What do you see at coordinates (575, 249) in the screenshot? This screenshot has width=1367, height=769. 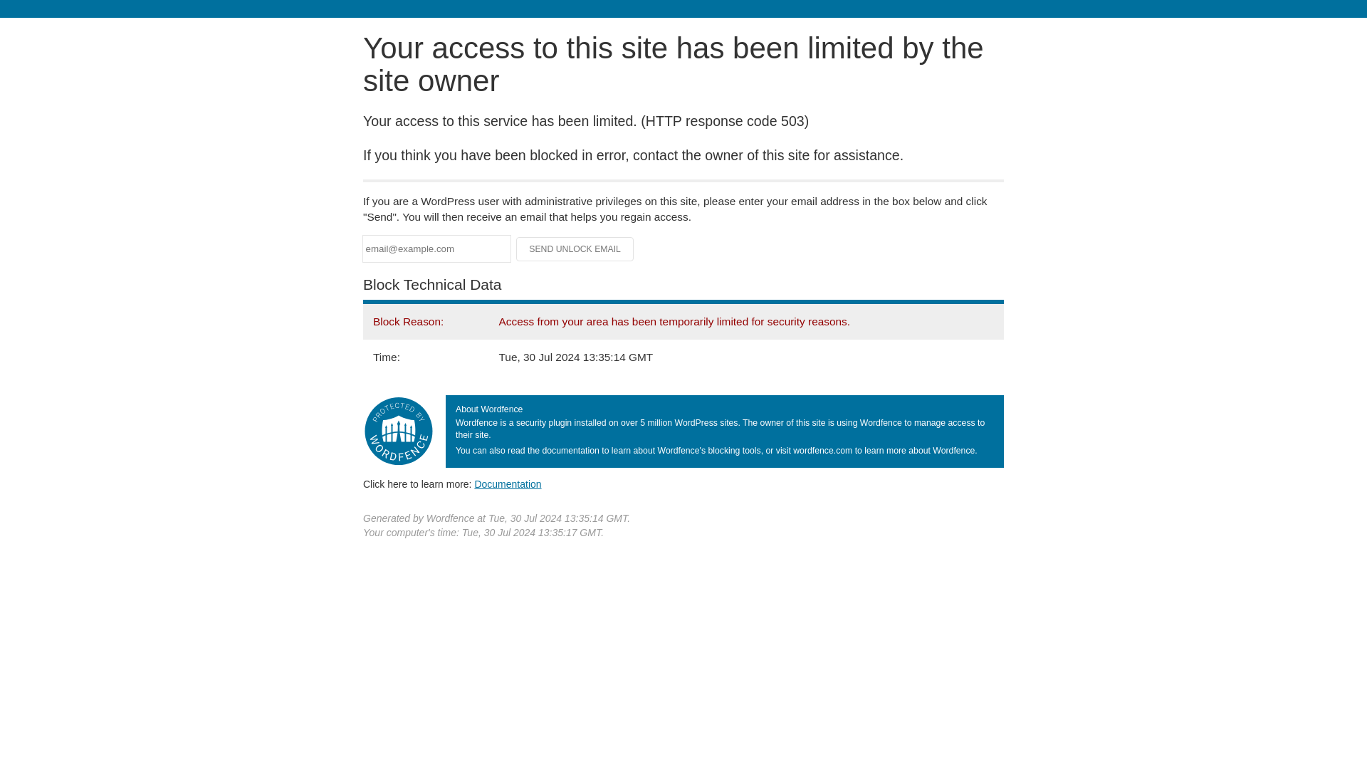 I see `Send Unlock Email` at bounding box center [575, 249].